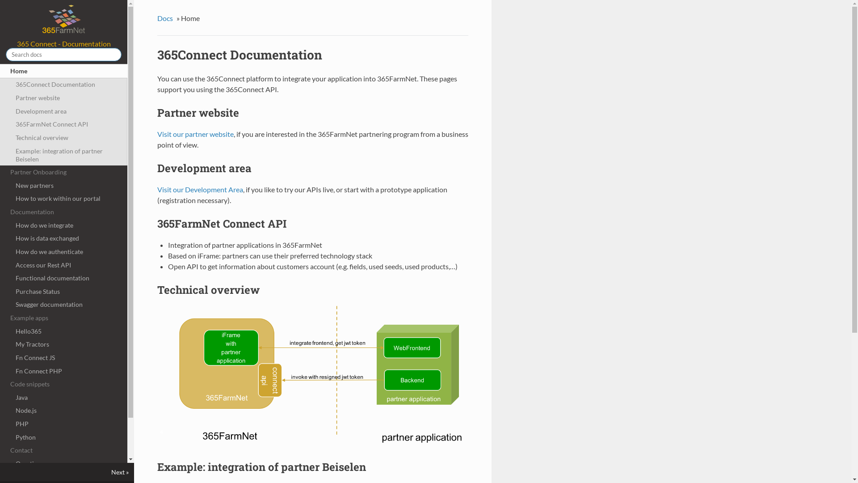  Describe the element at coordinates (200, 190) in the screenshot. I see `Visit our Development Area` at that location.